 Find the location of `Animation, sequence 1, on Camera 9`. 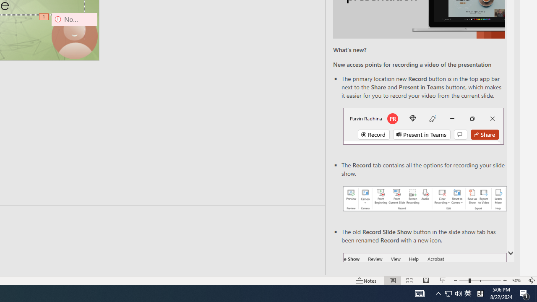

Animation, sequence 1, on Camera 9 is located at coordinates (44, 17).